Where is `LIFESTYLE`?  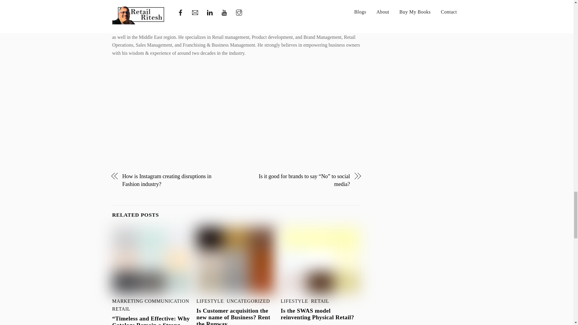 LIFESTYLE is located at coordinates (210, 301).